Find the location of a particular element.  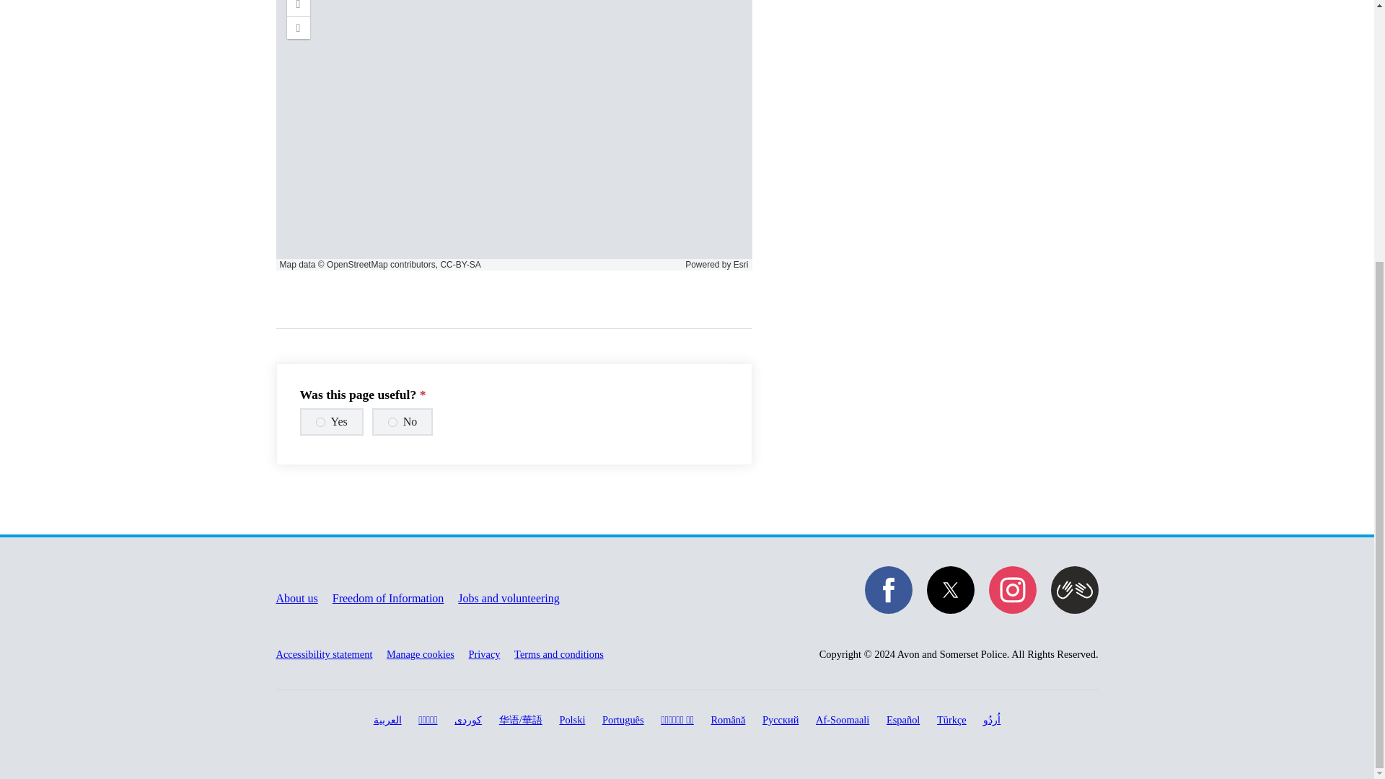

Manage cookies is located at coordinates (420, 653).